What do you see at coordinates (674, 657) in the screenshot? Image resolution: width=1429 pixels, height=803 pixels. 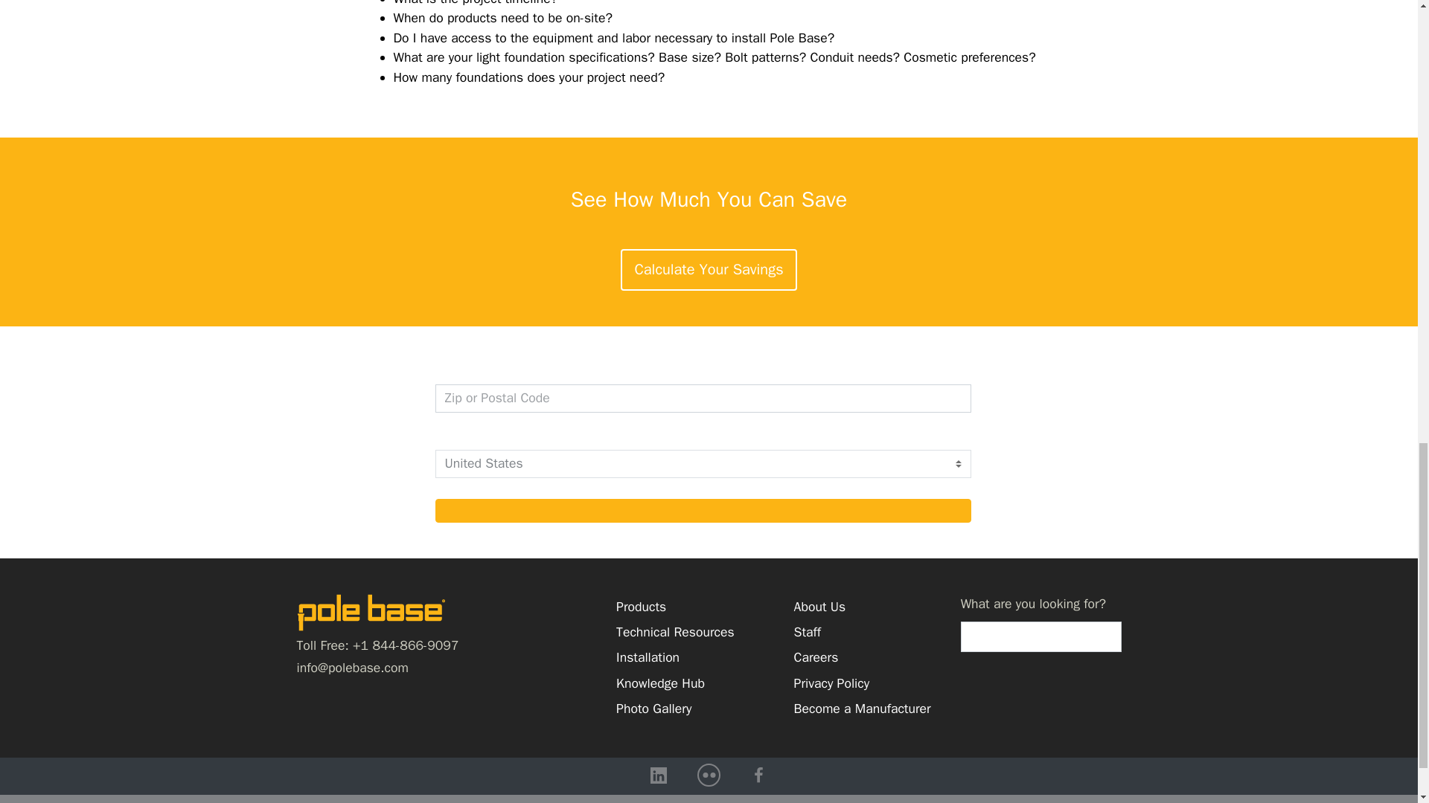 I see `Installation` at bounding box center [674, 657].